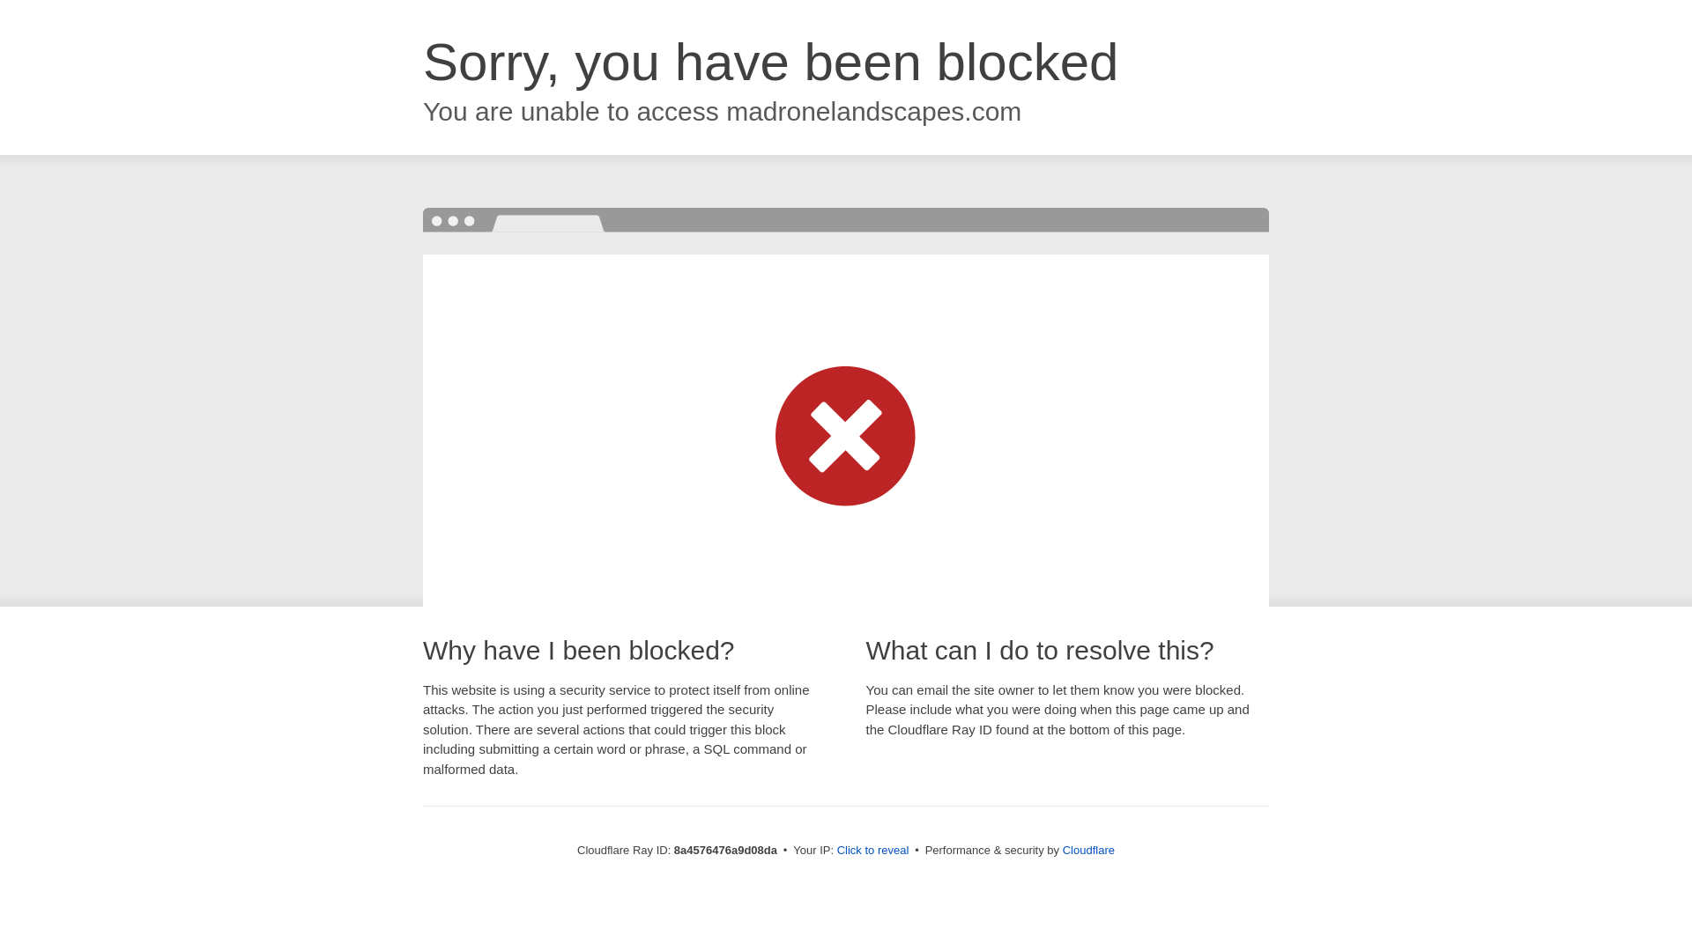 This screenshot has width=1692, height=951. What do you see at coordinates (873, 851) in the screenshot?
I see `Click to reveal` at bounding box center [873, 851].